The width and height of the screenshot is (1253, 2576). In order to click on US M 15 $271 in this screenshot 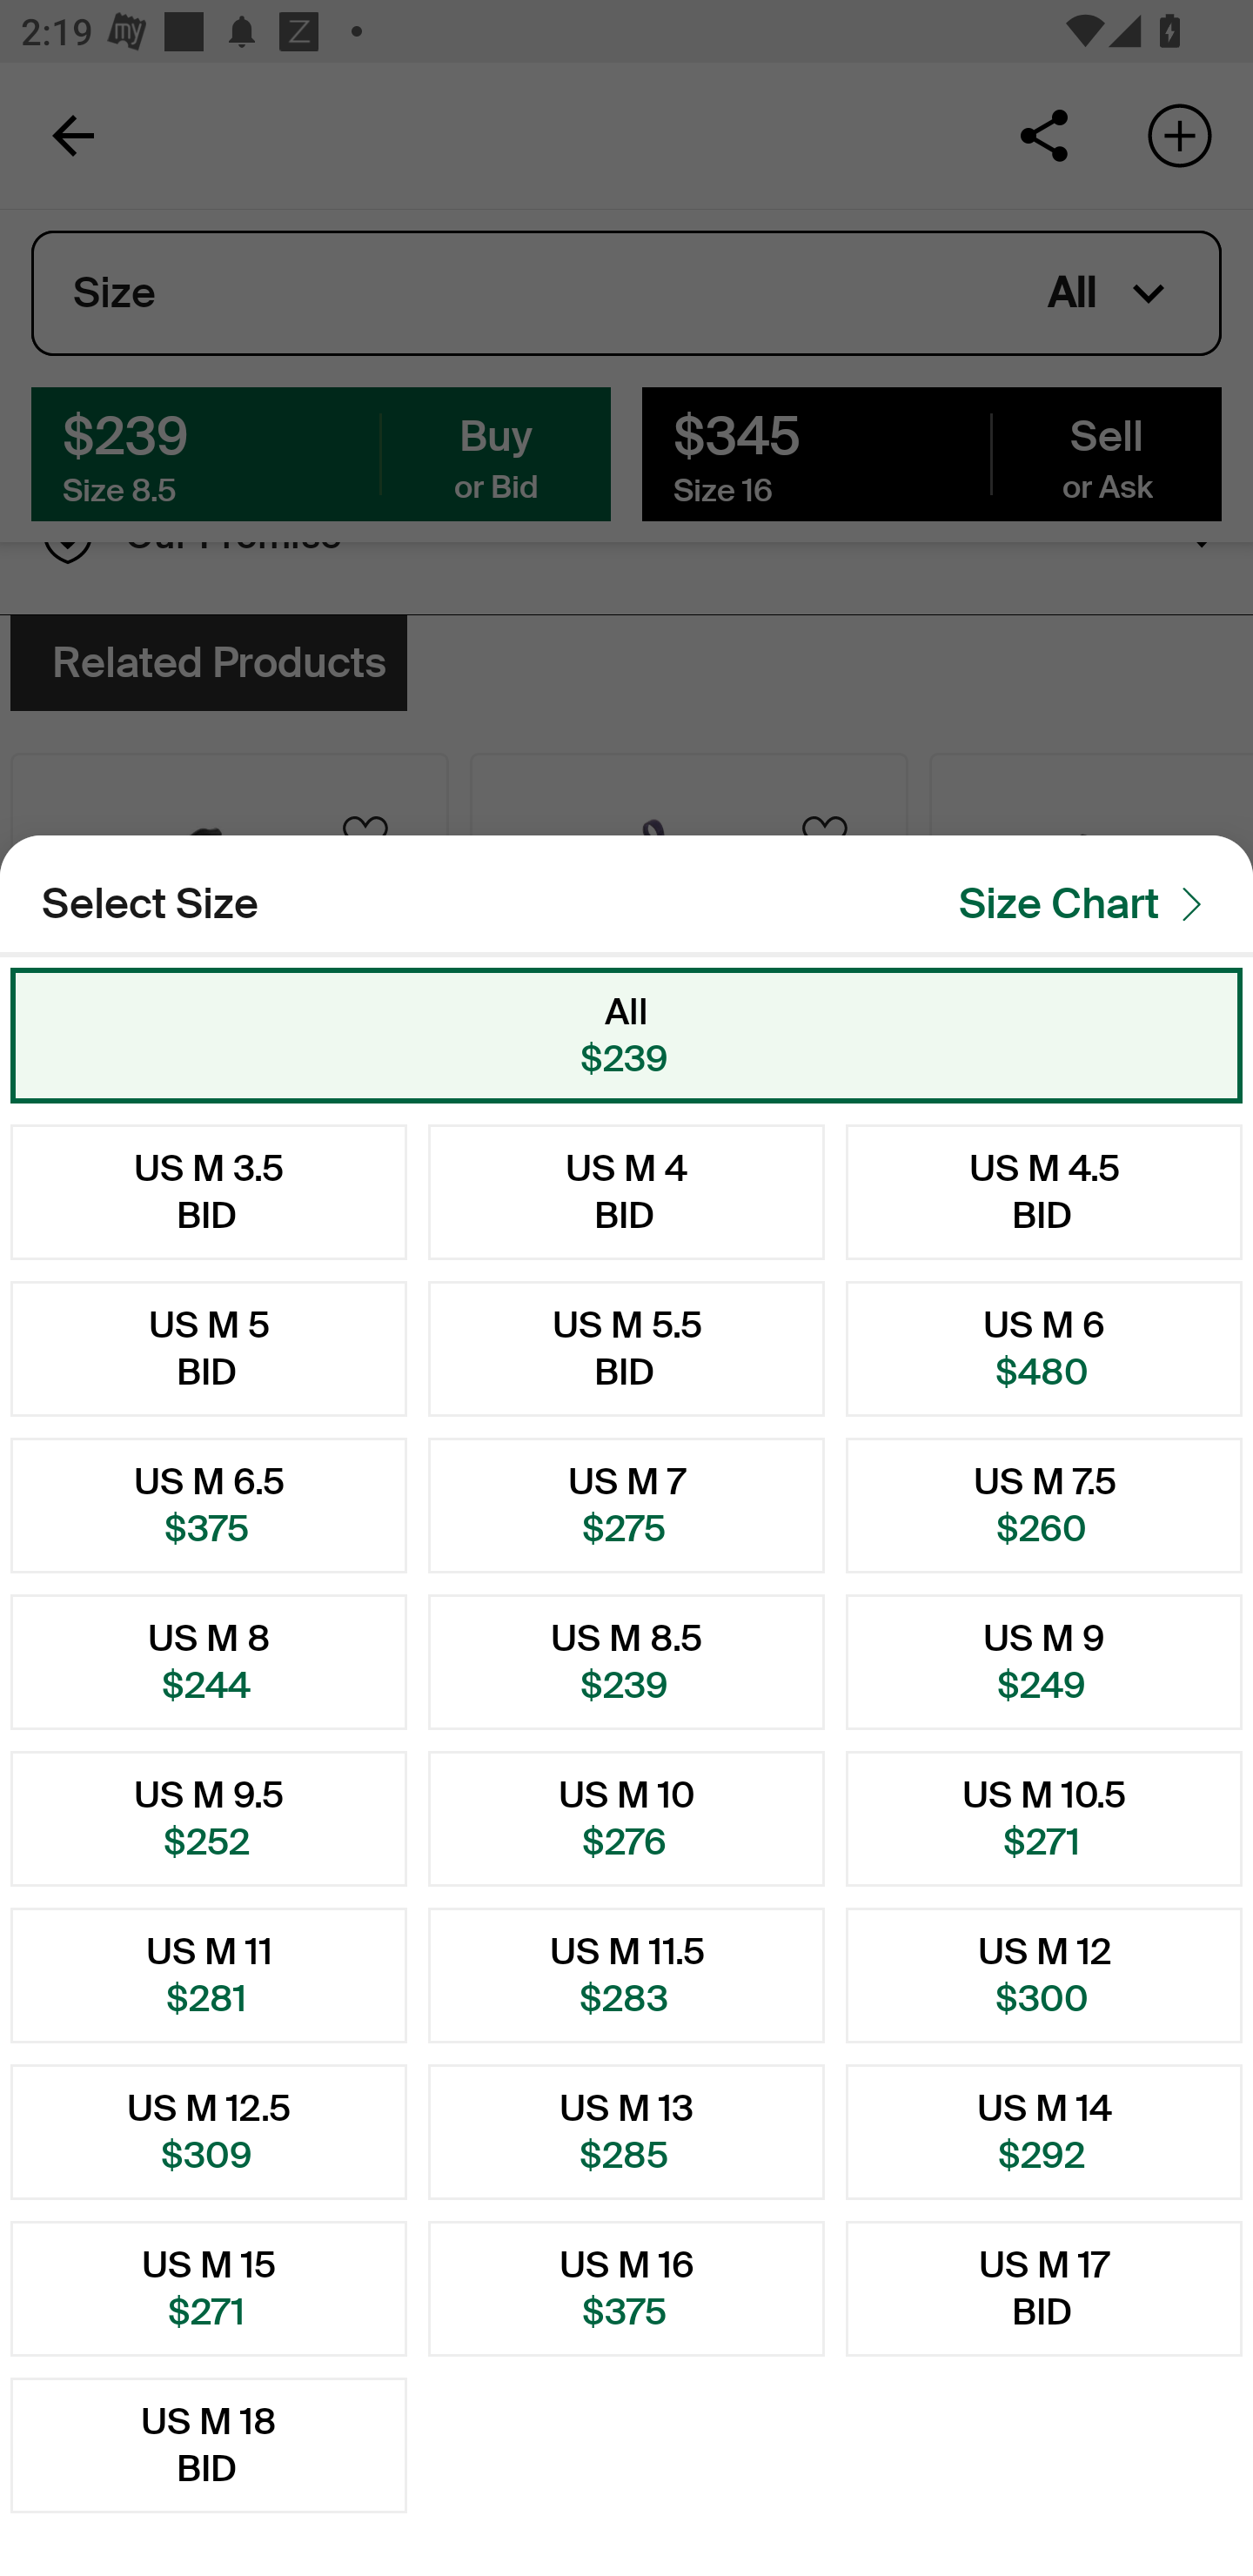, I will do `click(209, 2289)`.